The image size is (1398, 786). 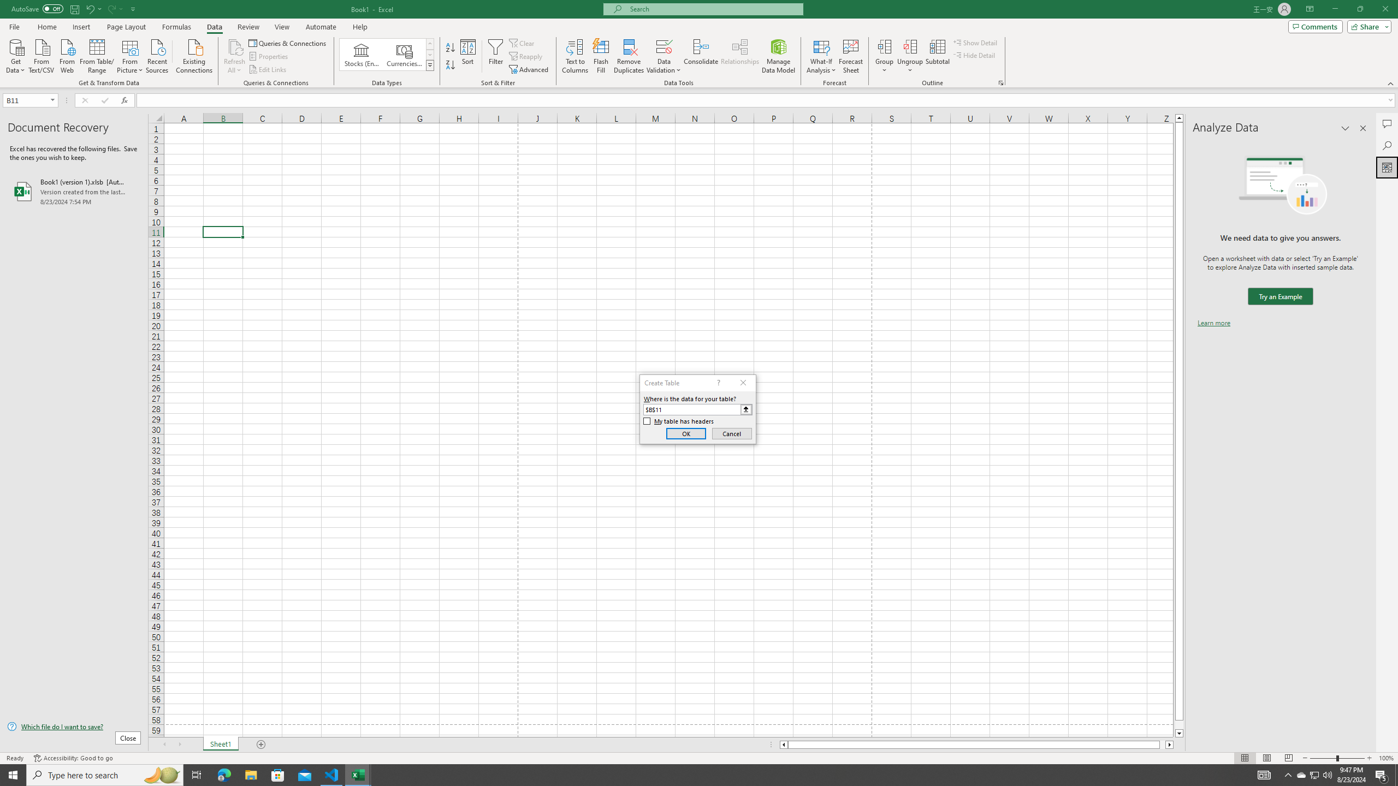 What do you see at coordinates (281, 27) in the screenshot?
I see `View` at bounding box center [281, 27].